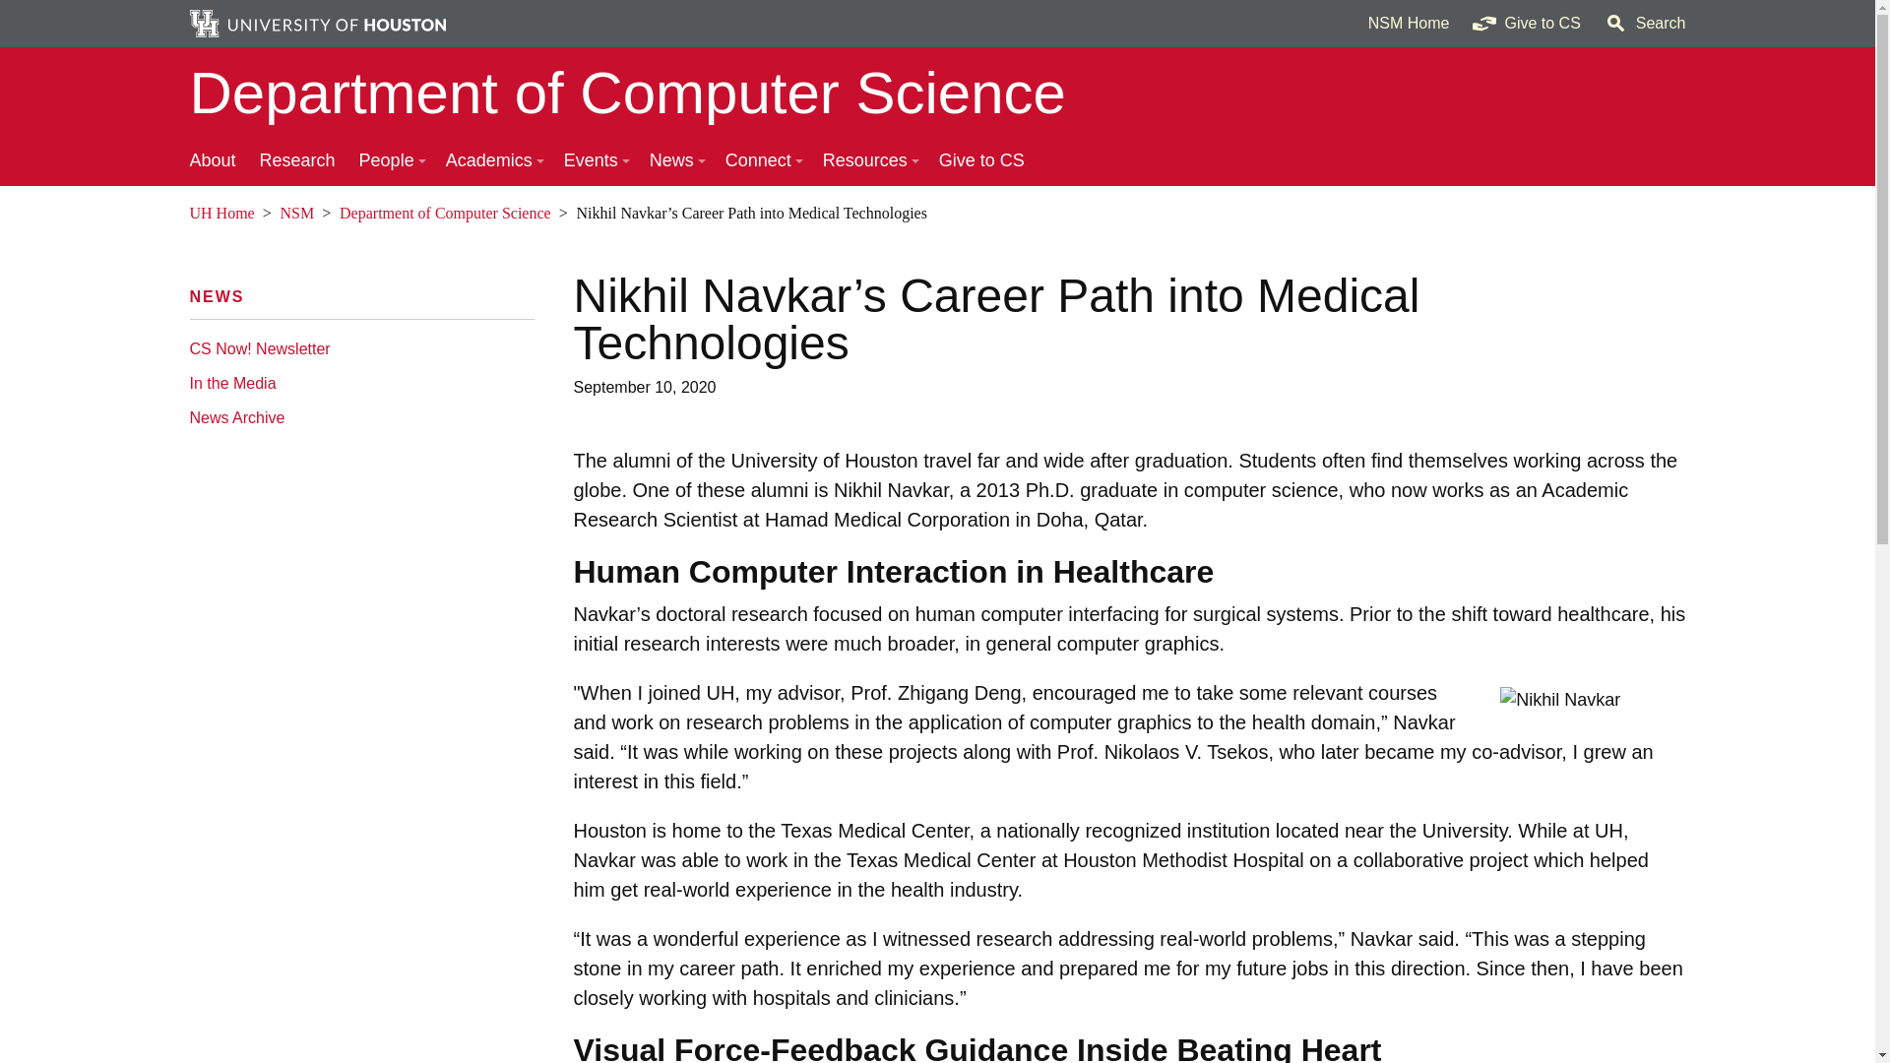 This screenshot has width=1890, height=1063. I want to click on Academics, so click(492, 161).